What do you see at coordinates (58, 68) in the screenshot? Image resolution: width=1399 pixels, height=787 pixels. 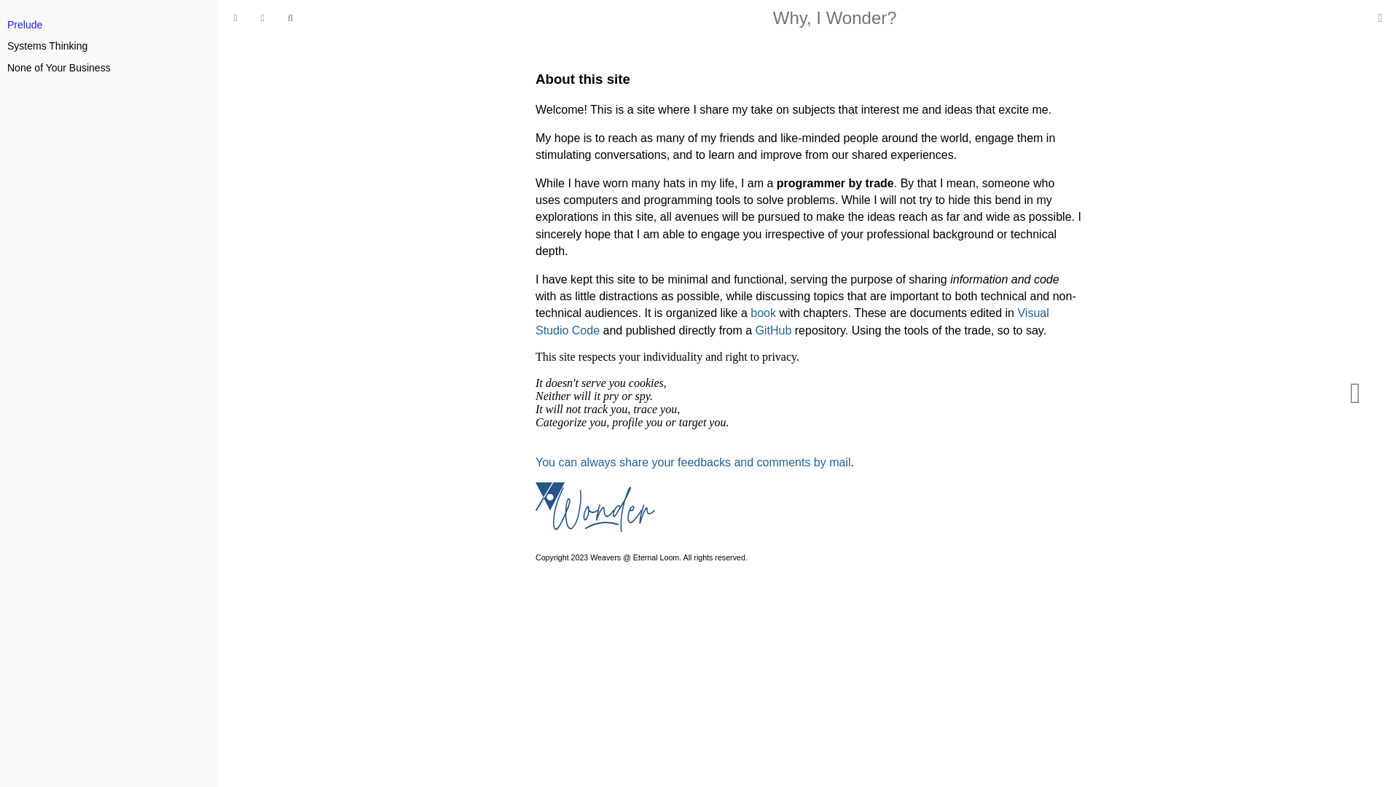 I see `None of Your Business` at bounding box center [58, 68].